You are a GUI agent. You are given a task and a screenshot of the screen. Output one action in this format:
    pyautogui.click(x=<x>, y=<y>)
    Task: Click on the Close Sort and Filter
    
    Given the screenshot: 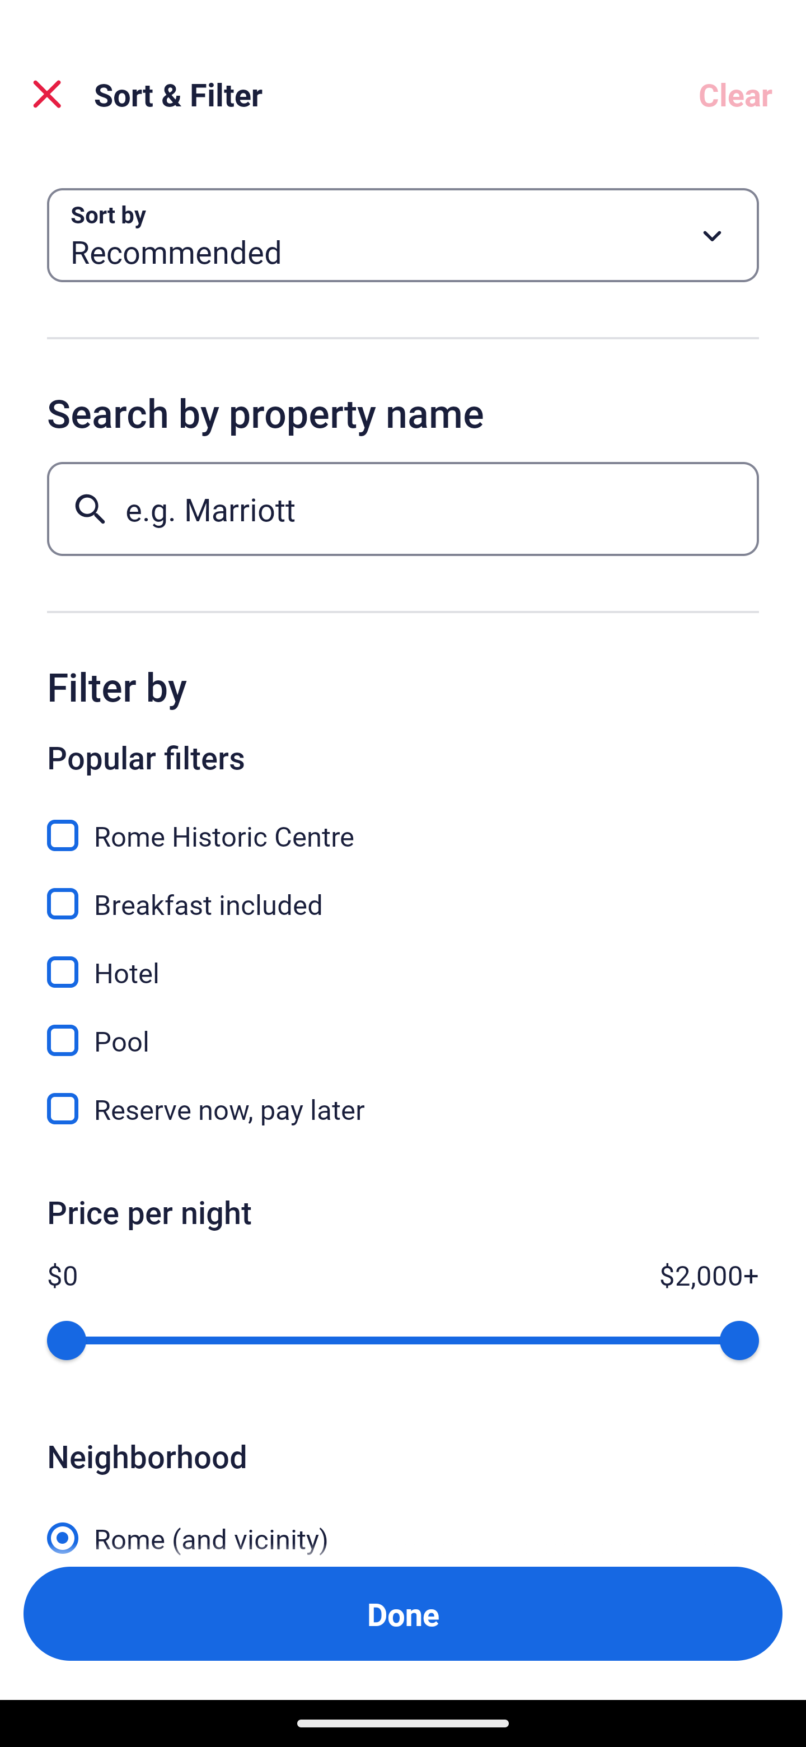 What is the action you would take?
    pyautogui.click(x=47, y=94)
    